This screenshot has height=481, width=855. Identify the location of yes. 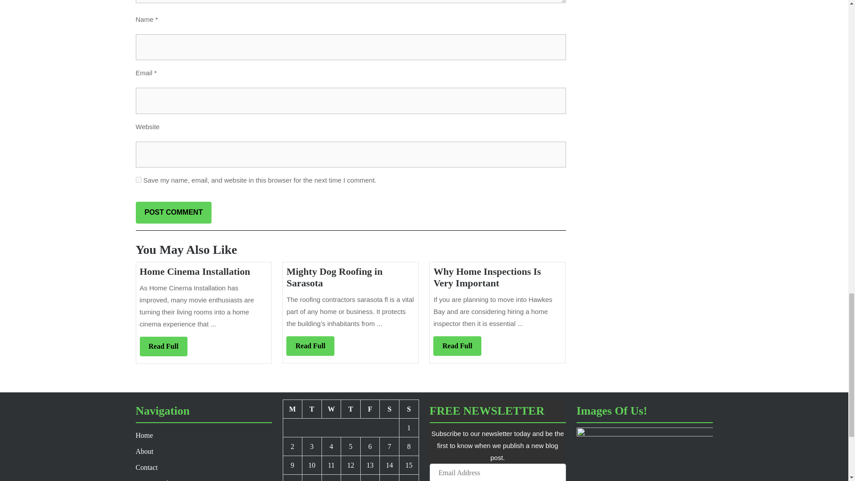
(138, 180).